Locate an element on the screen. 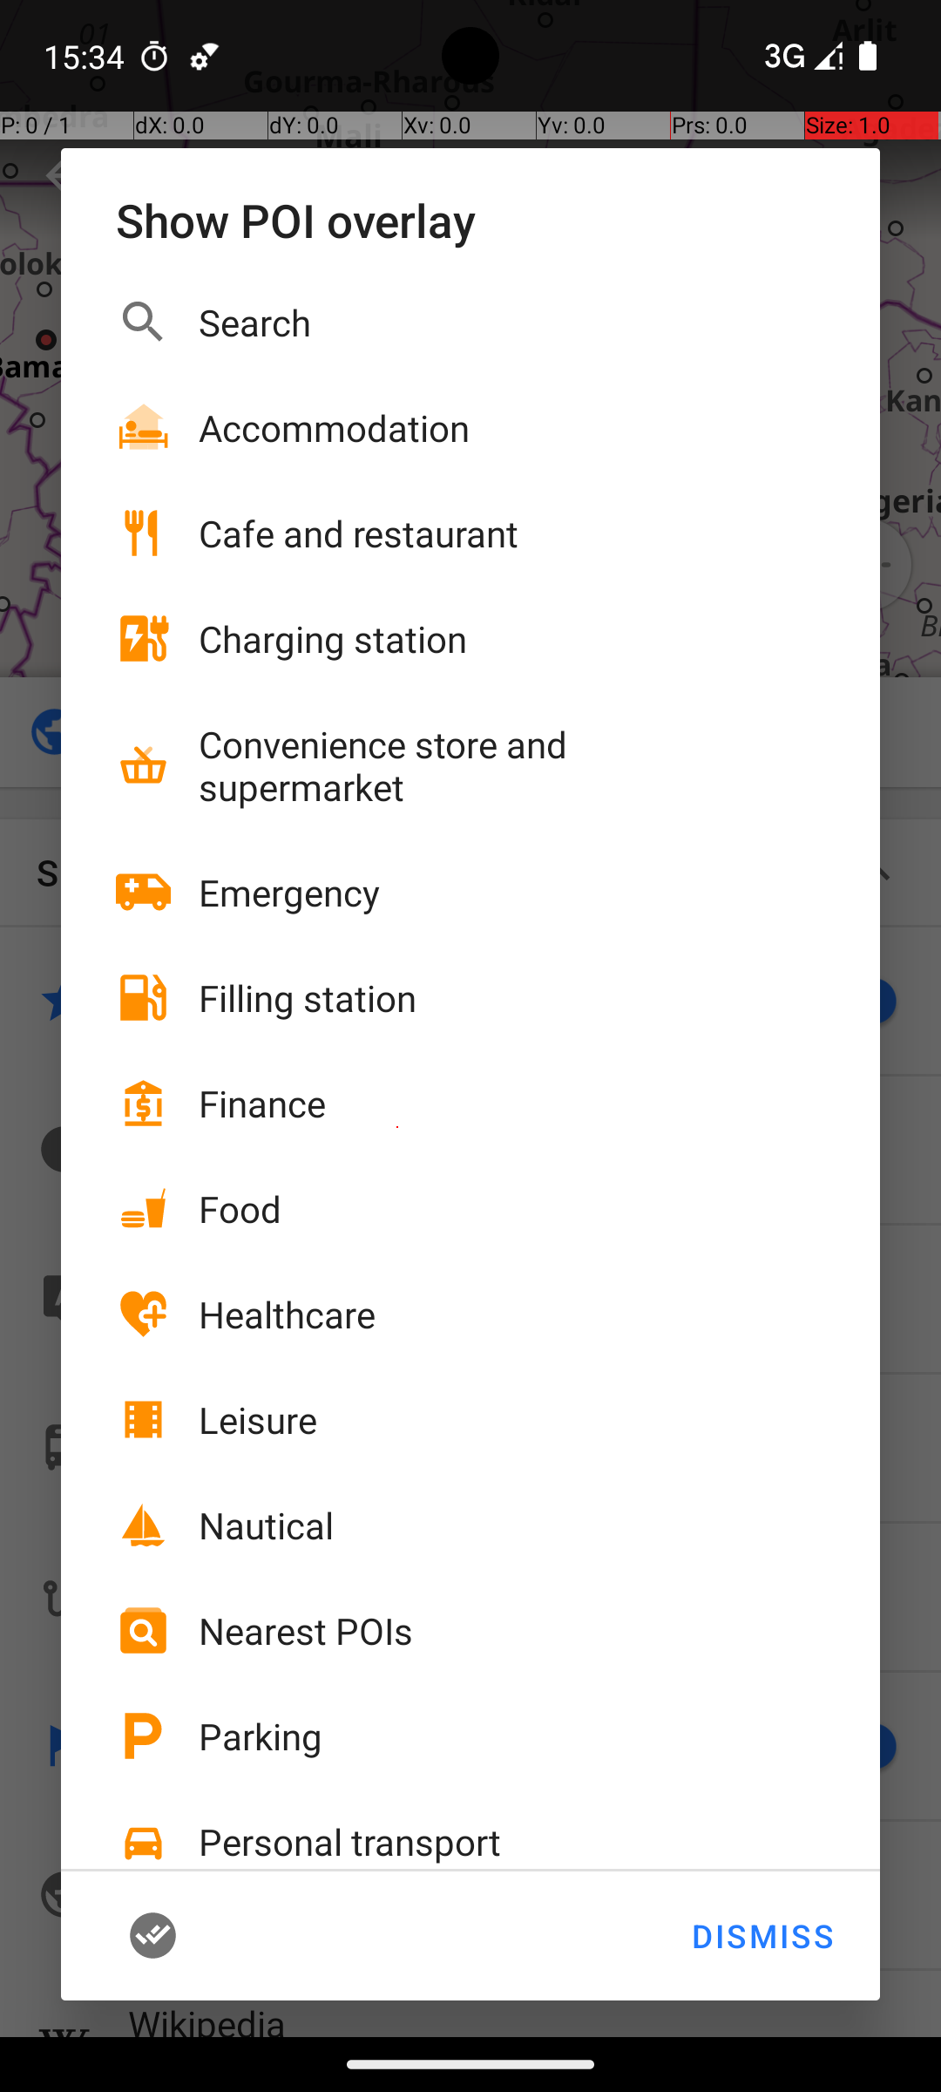 This screenshot has height=2092, width=941. Nearest POIs is located at coordinates (306, 1630).